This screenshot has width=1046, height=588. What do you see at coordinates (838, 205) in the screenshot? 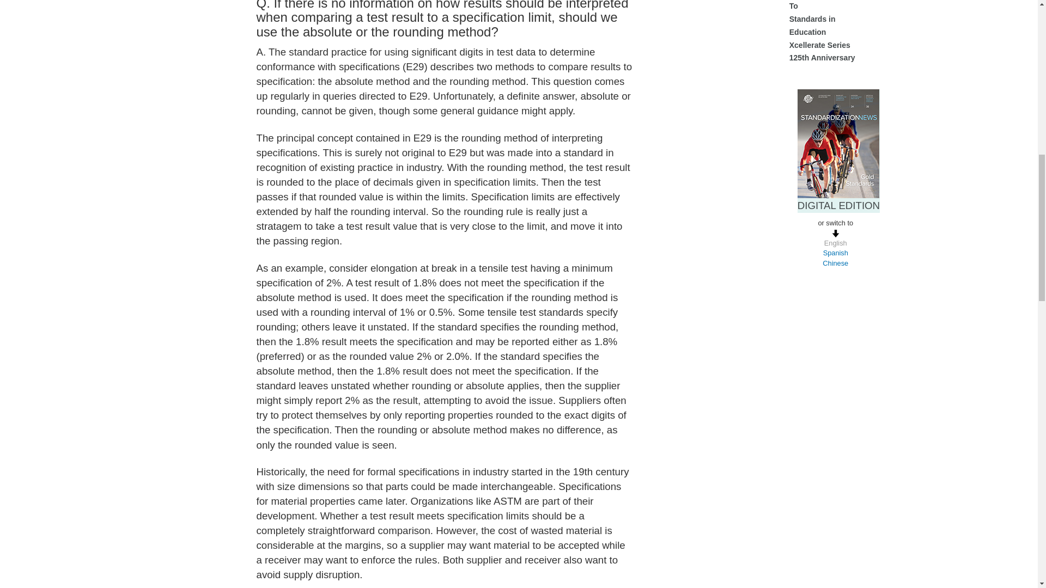
I see `DIGITAL EDITION` at bounding box center [838, 205].